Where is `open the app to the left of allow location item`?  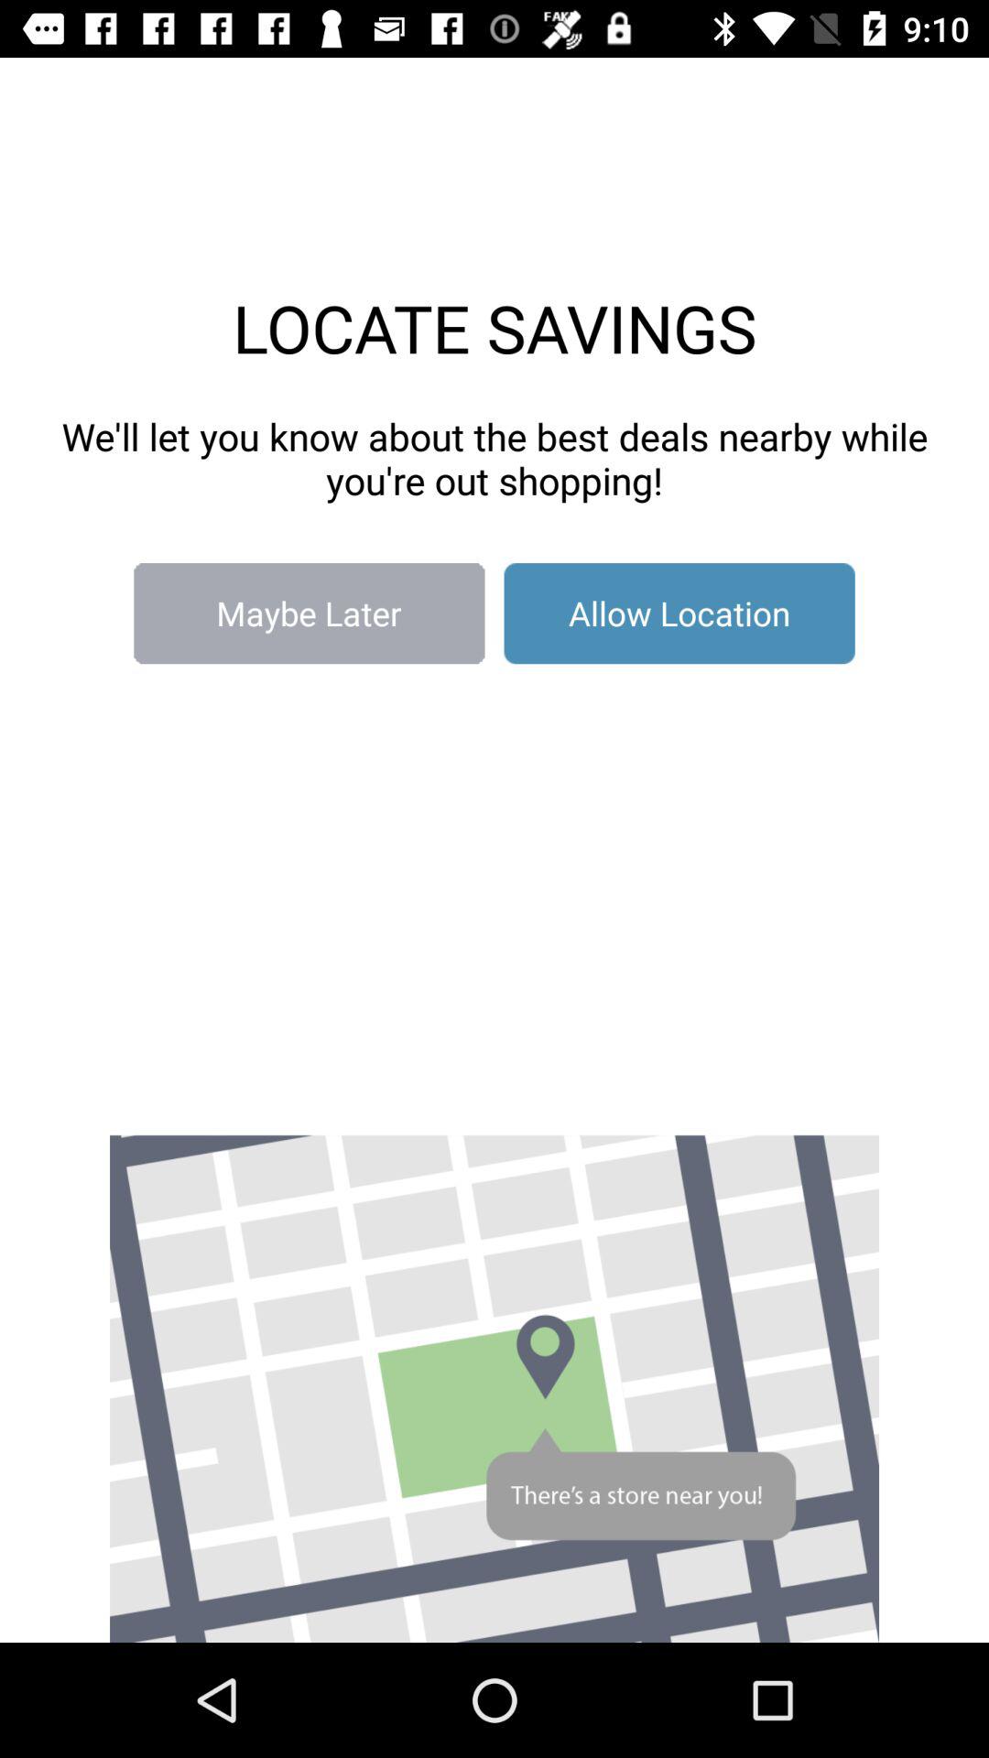
open the app to the left of allow location item is located at coordinates (310, 613).